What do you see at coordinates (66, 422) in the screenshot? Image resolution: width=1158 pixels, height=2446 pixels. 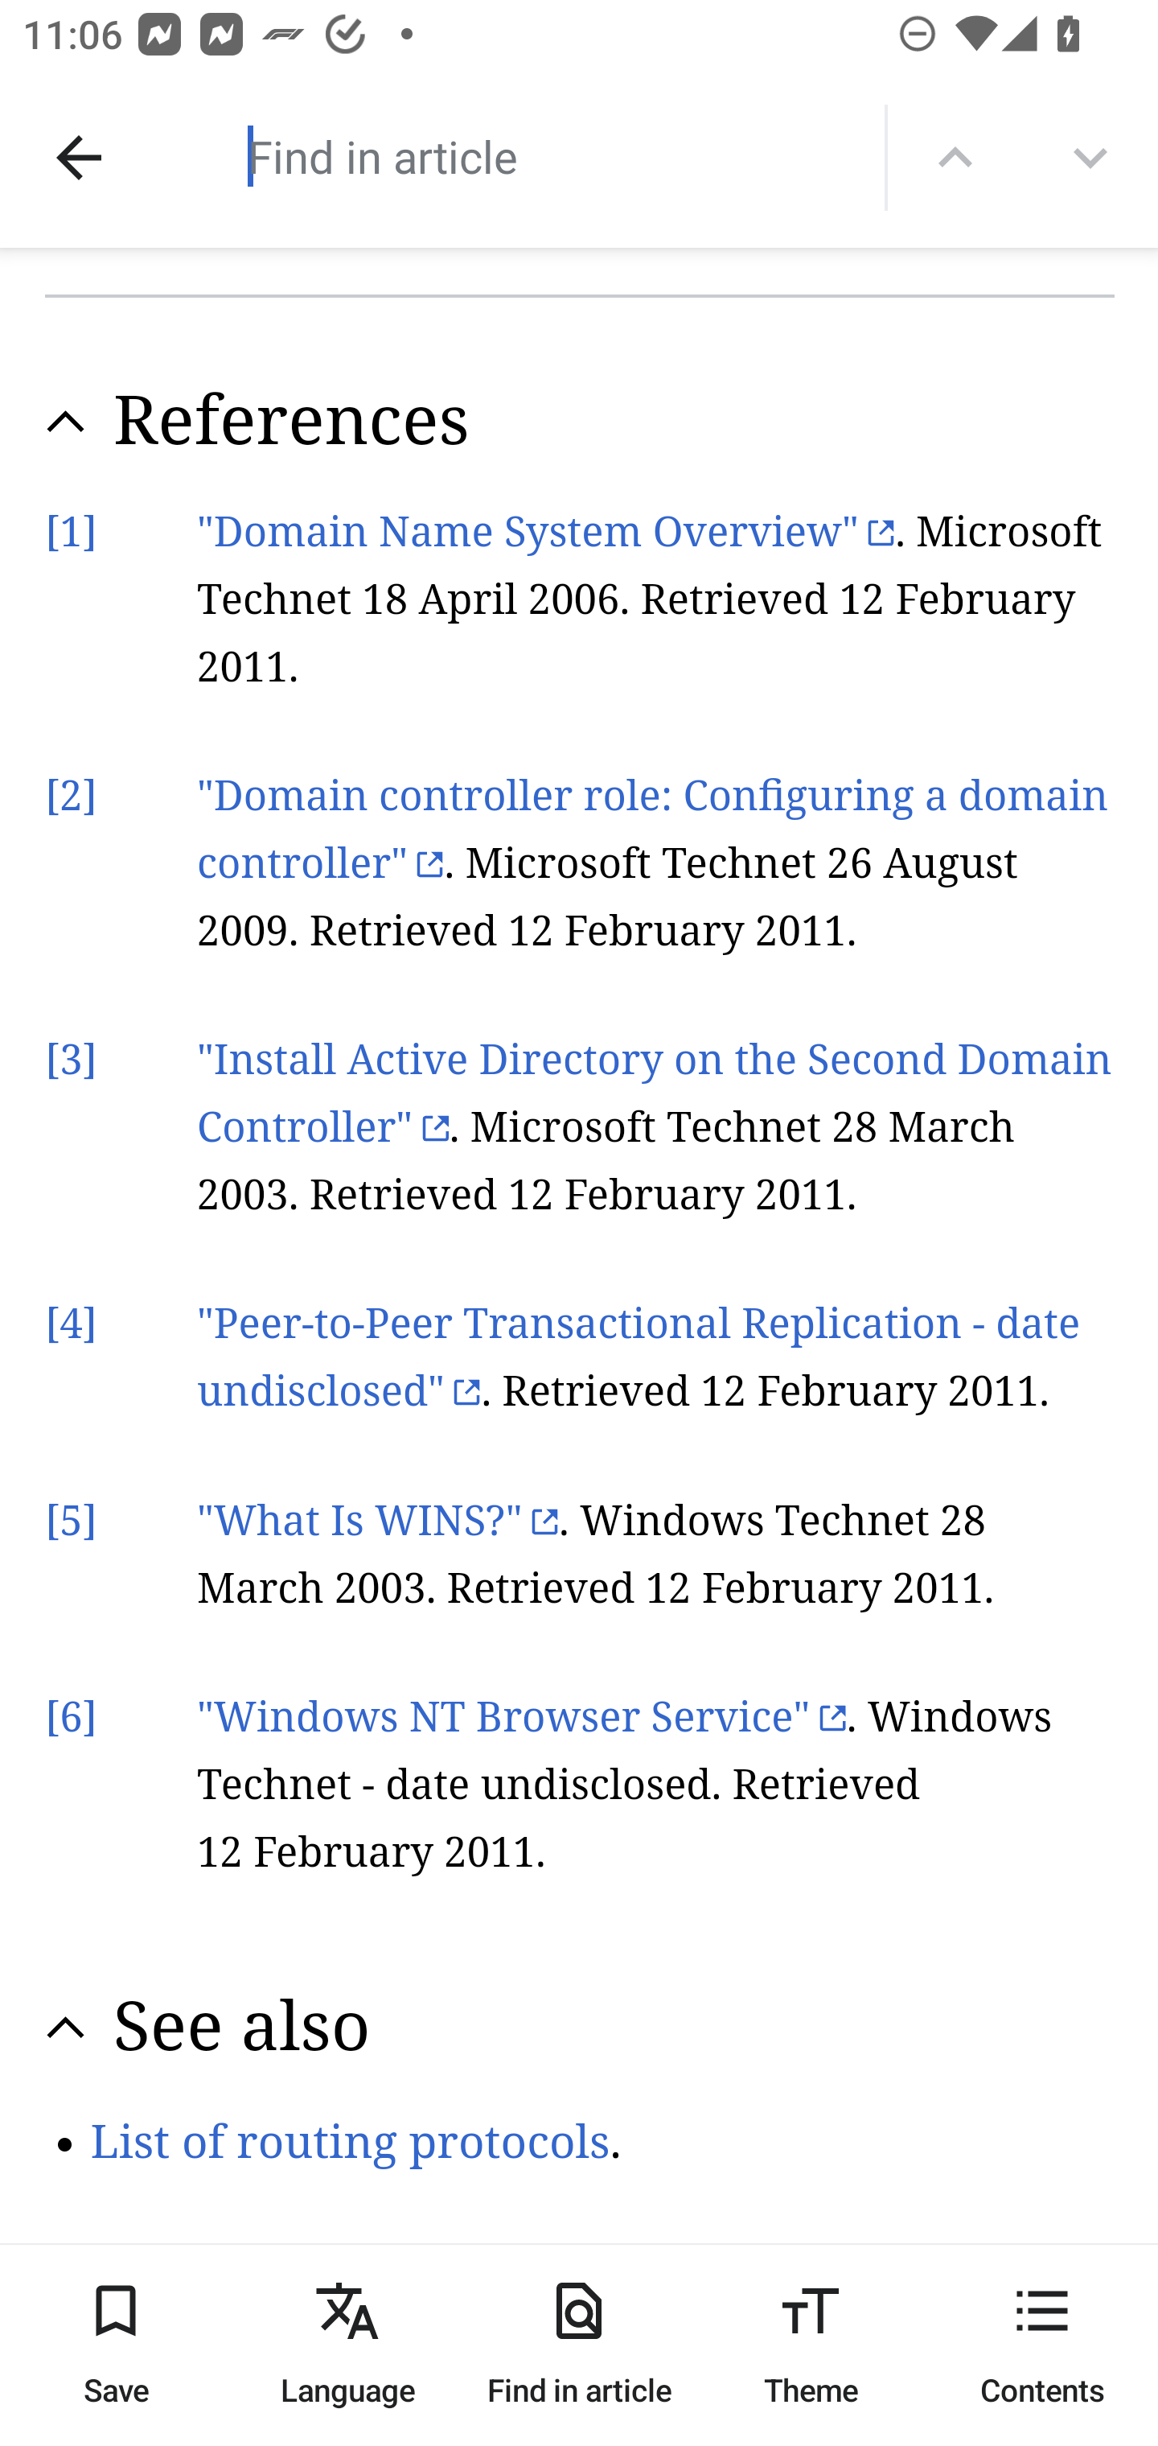 I see `Collapse section` at bounding box center [66, 422].